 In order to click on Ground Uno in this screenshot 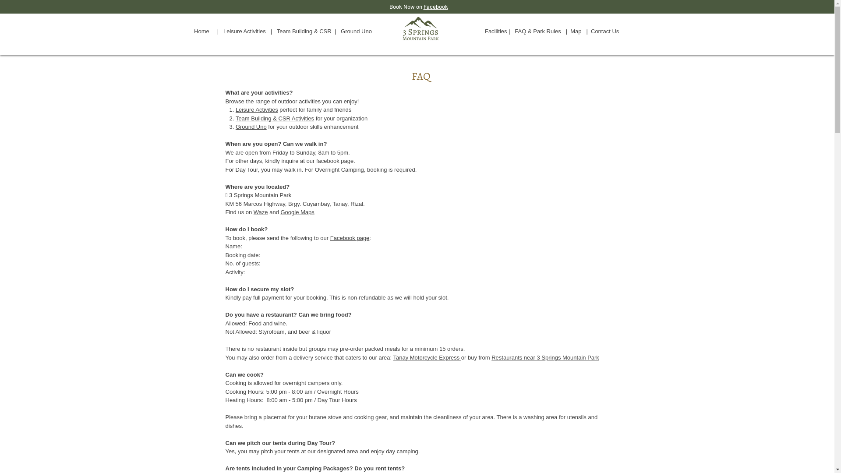, I will do `click(357, 32)`.